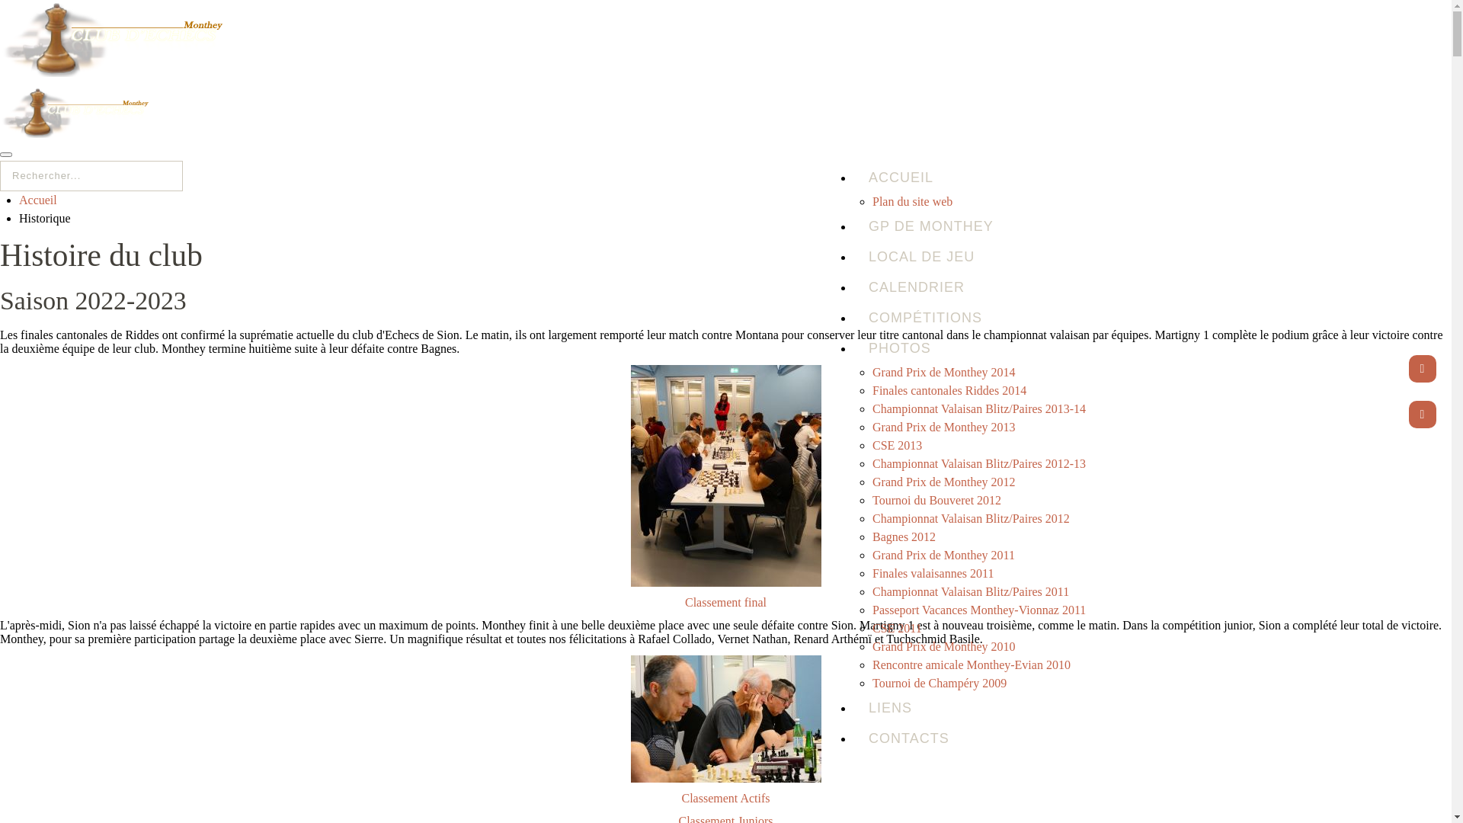 The width and height of the screenshot is (1463, 823). Describe the element at coordinates (1134, 708) in the screenshot. I see `LIENS` at that location.